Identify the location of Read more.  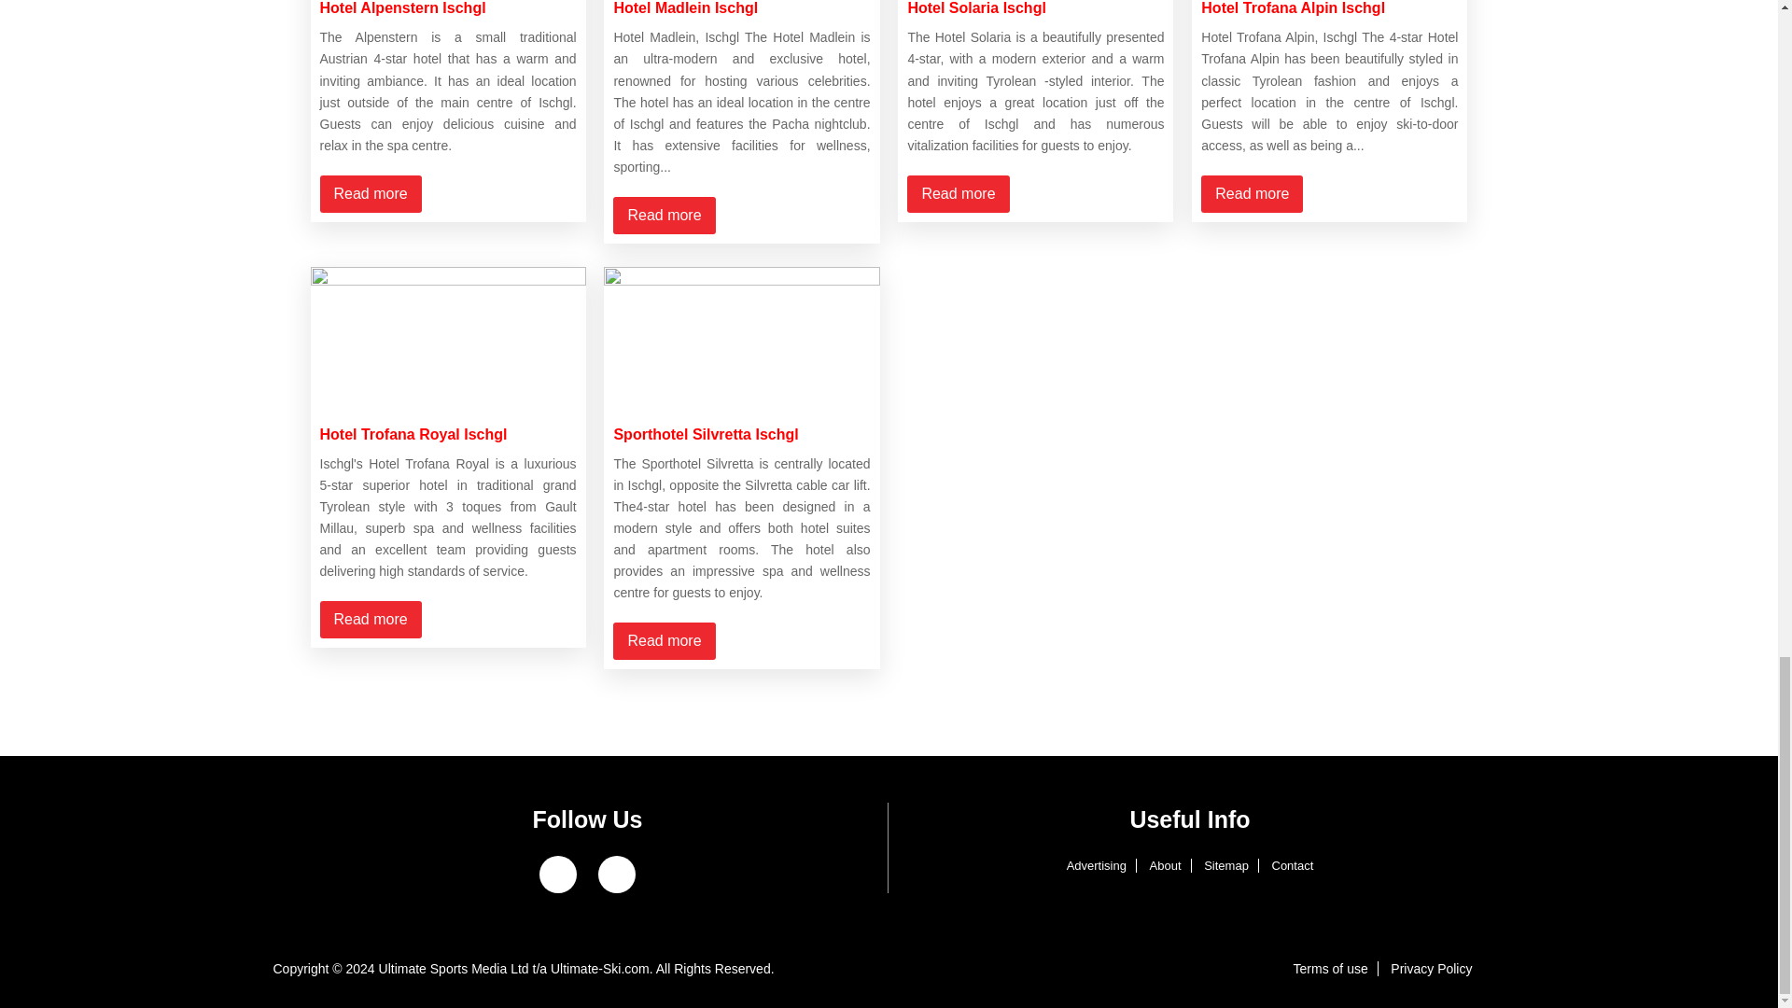
(370, 193).